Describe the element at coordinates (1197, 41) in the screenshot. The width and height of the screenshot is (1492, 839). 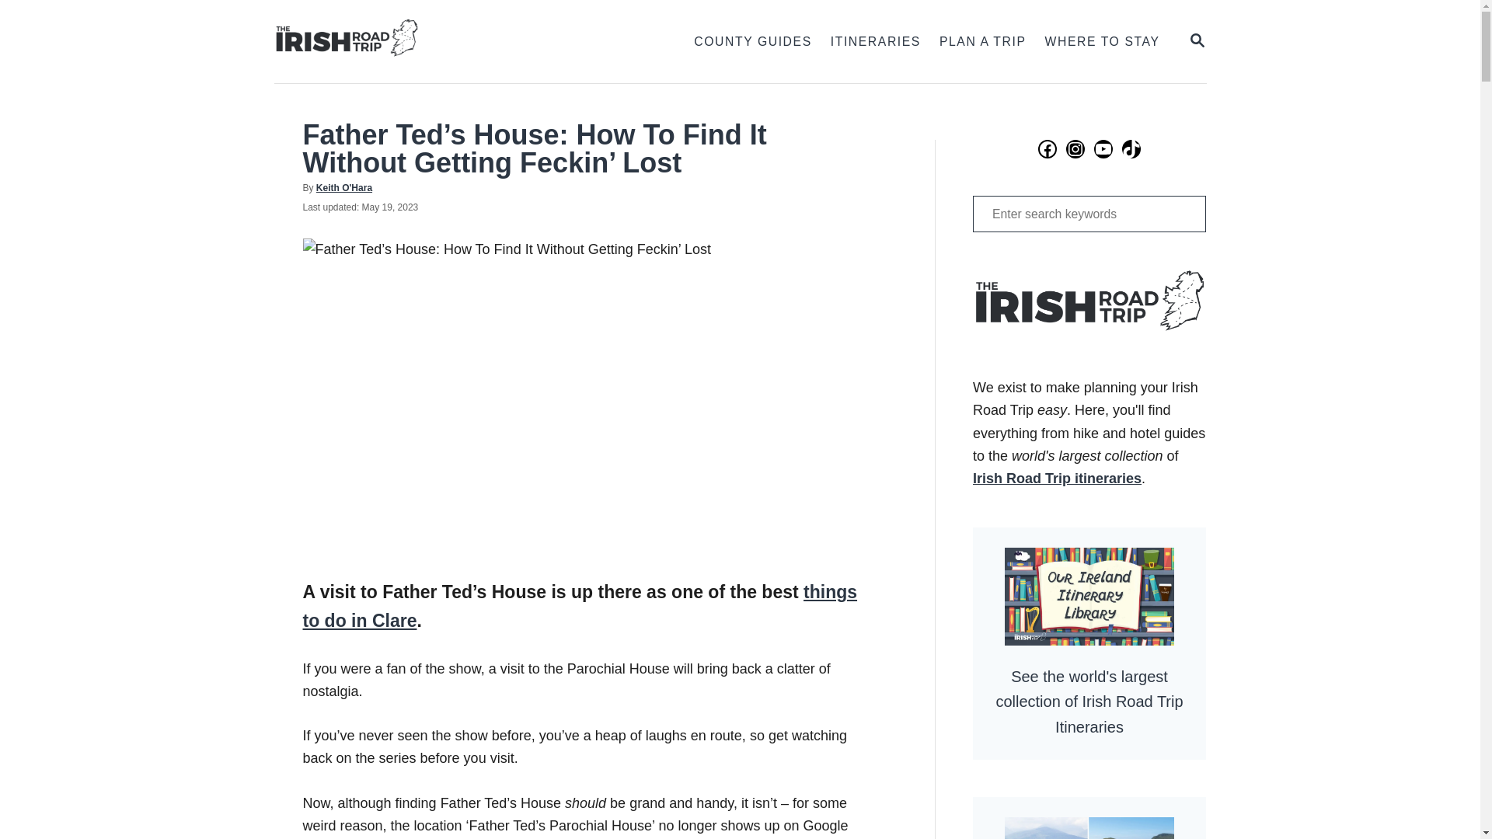
I see `Keith O'Hara` at that location.